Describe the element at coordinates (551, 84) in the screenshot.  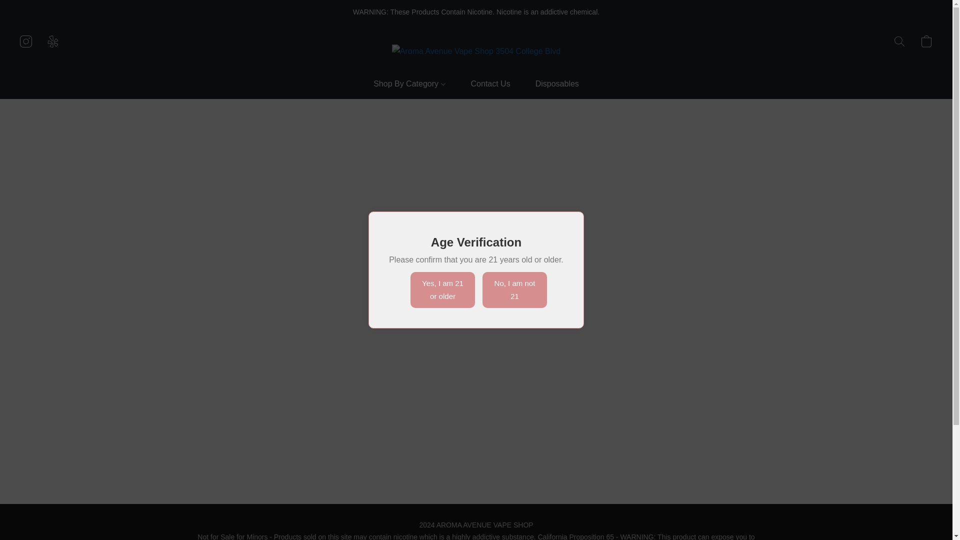
I see `Disposables` at that location.